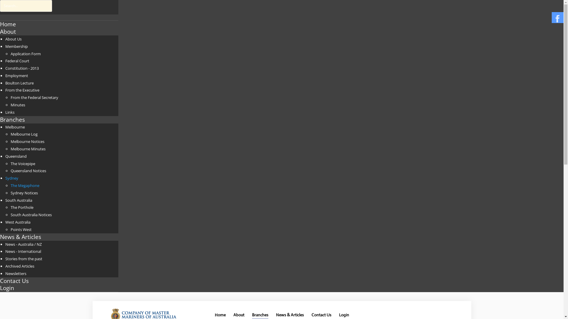 This screenshot has width=568, height=319. I want to click on Membership, so click(17, 46).